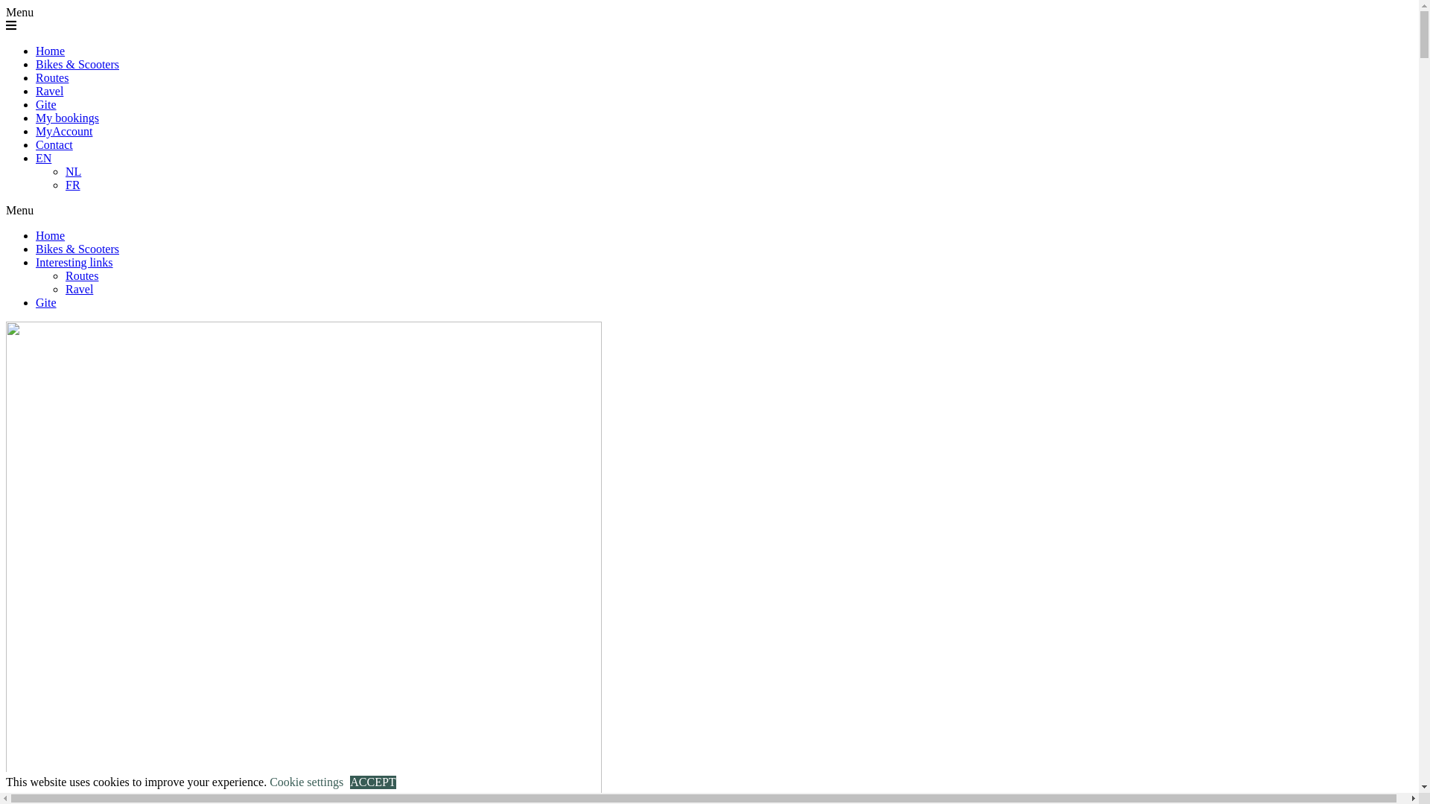 Image resolution: width=1430 pixels, height=804 pixels. I want to click on Gite, so click(46, 302).